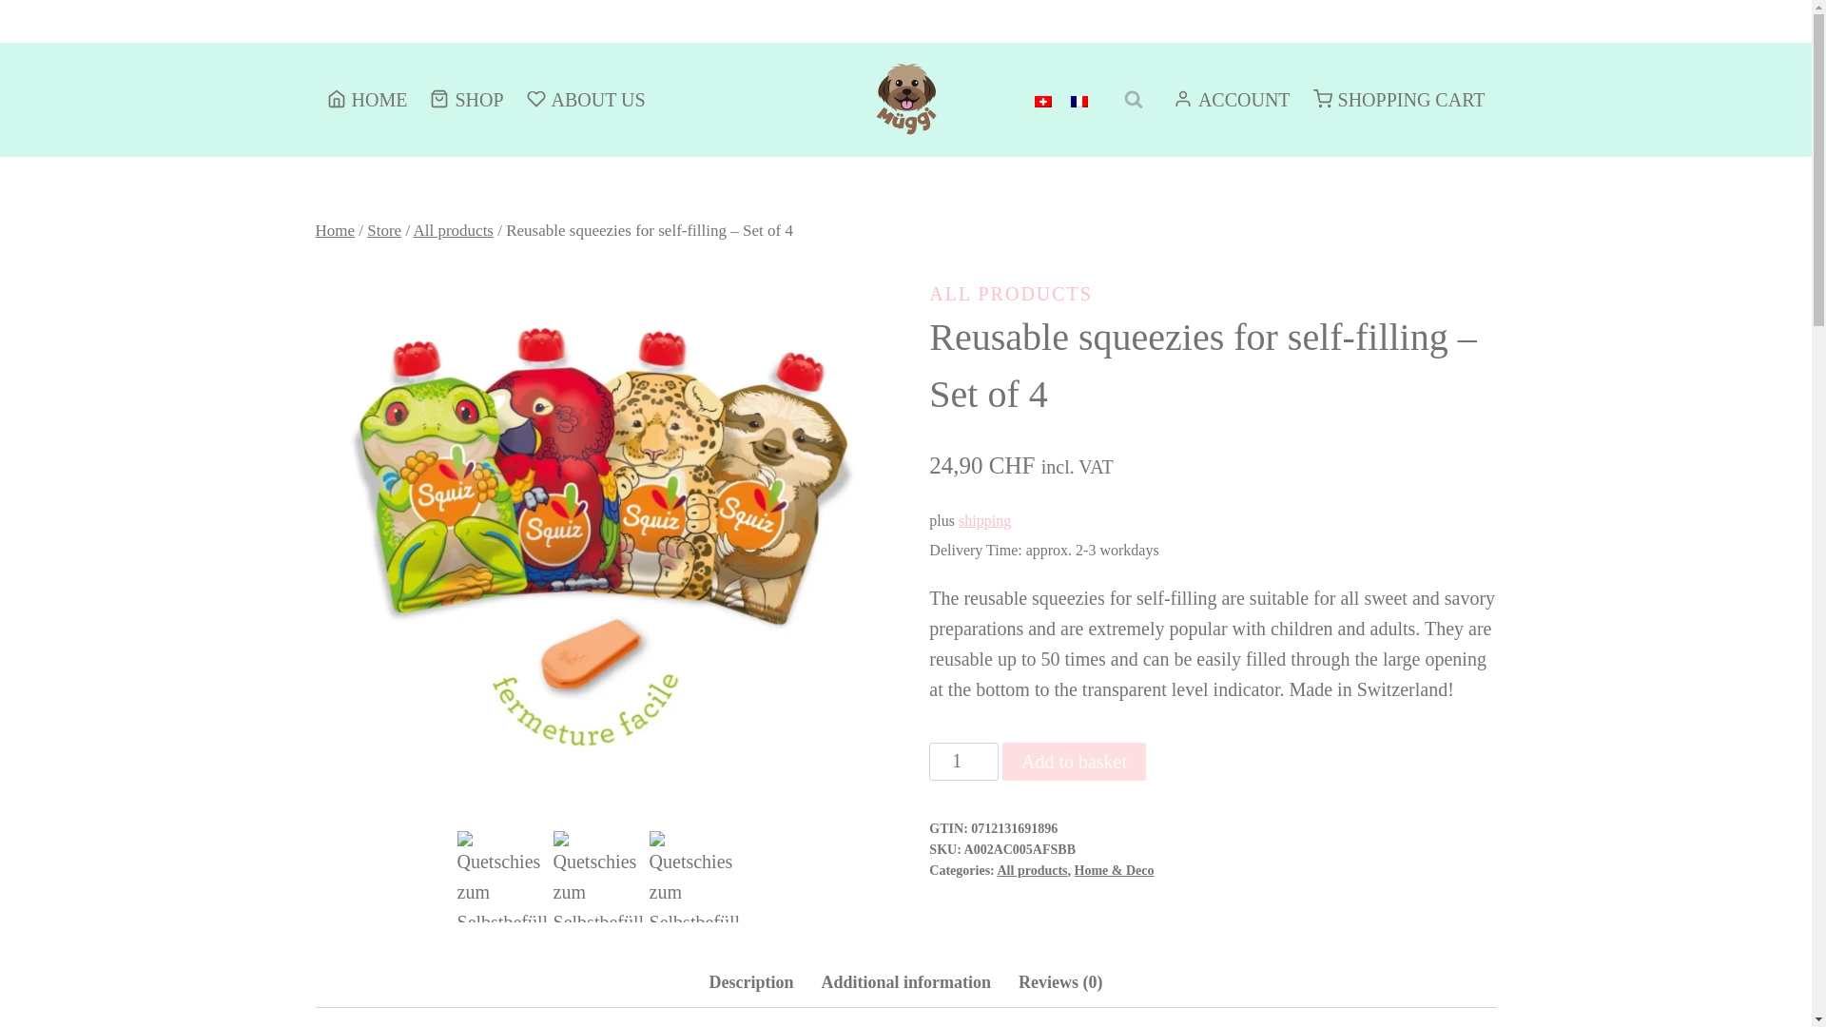 Image resolution: width=1826 pixels, height=1027 pixels. What do you see at coordinates (367, 99) in the screenshot?
I see `HOME` at bounding box center [367, 99].